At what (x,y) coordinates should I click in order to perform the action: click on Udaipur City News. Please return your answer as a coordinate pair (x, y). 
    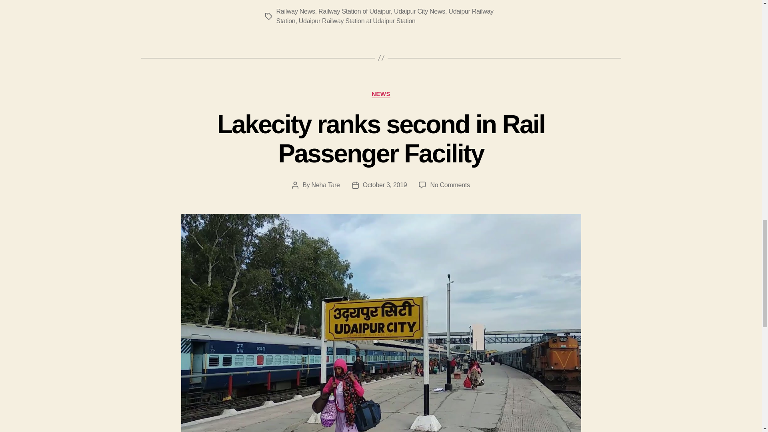
    Looking at the image, I should click on (419, 11).